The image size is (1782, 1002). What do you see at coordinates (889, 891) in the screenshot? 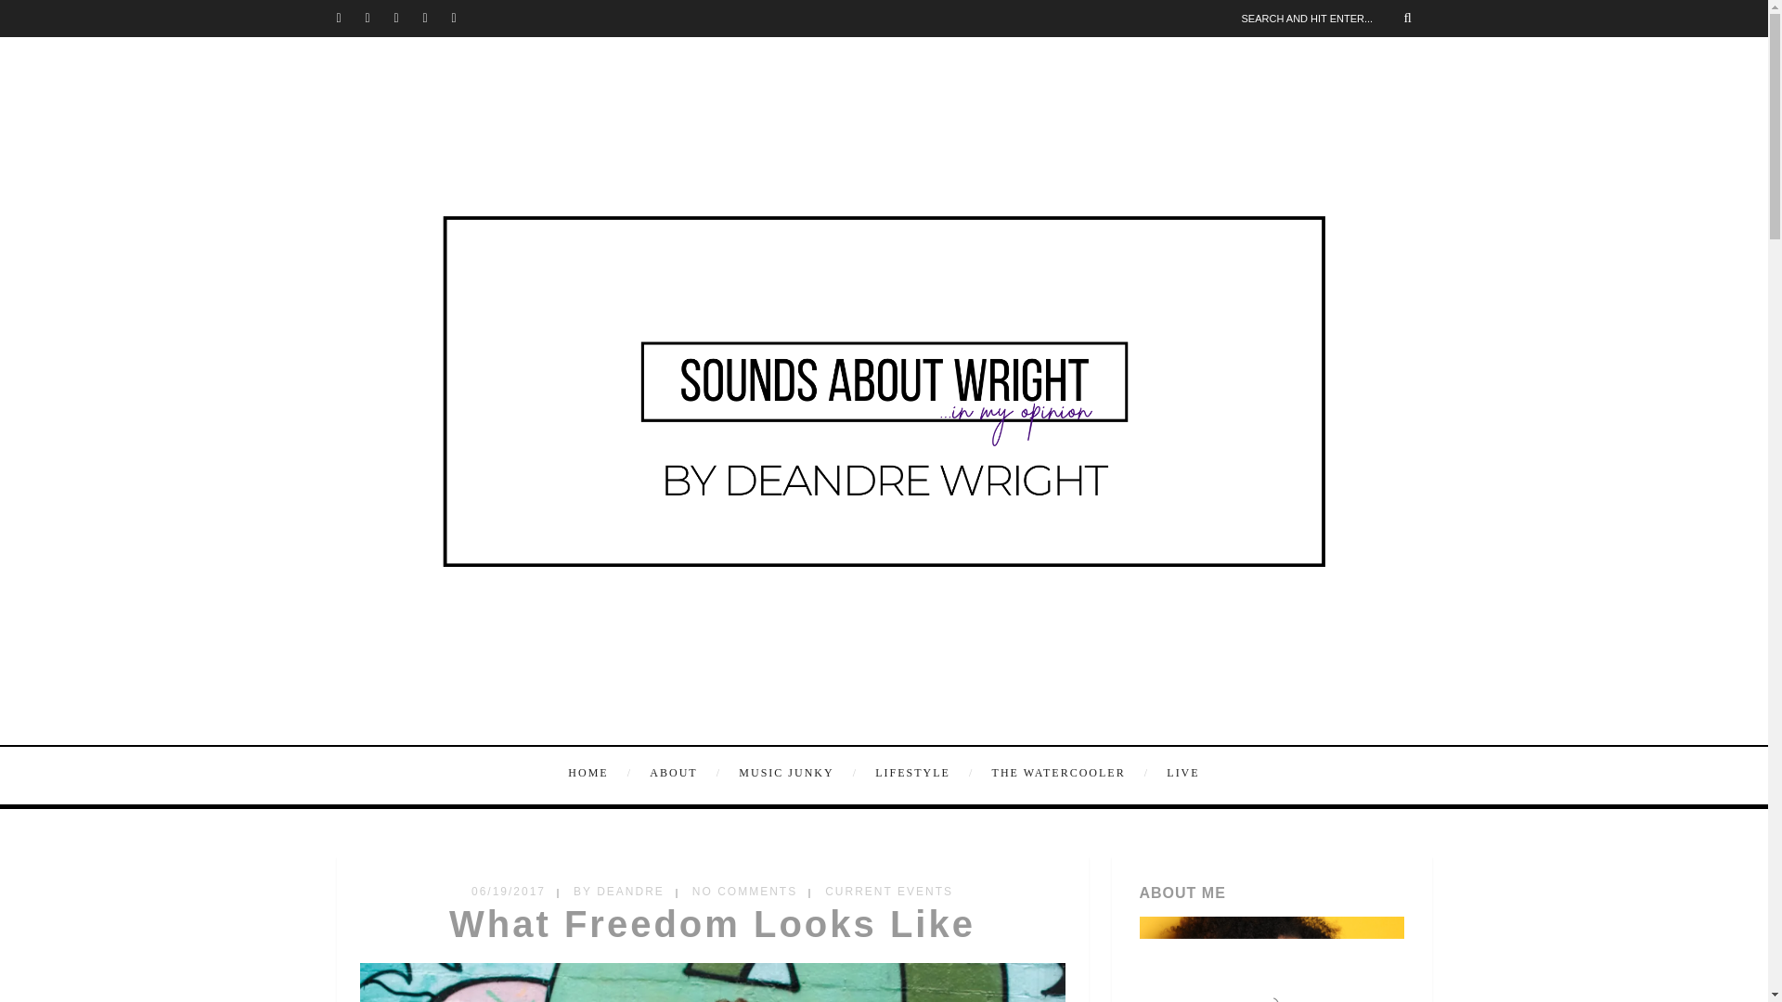
I see `CURRENT EVENTS` at bounding box center [889, 891].